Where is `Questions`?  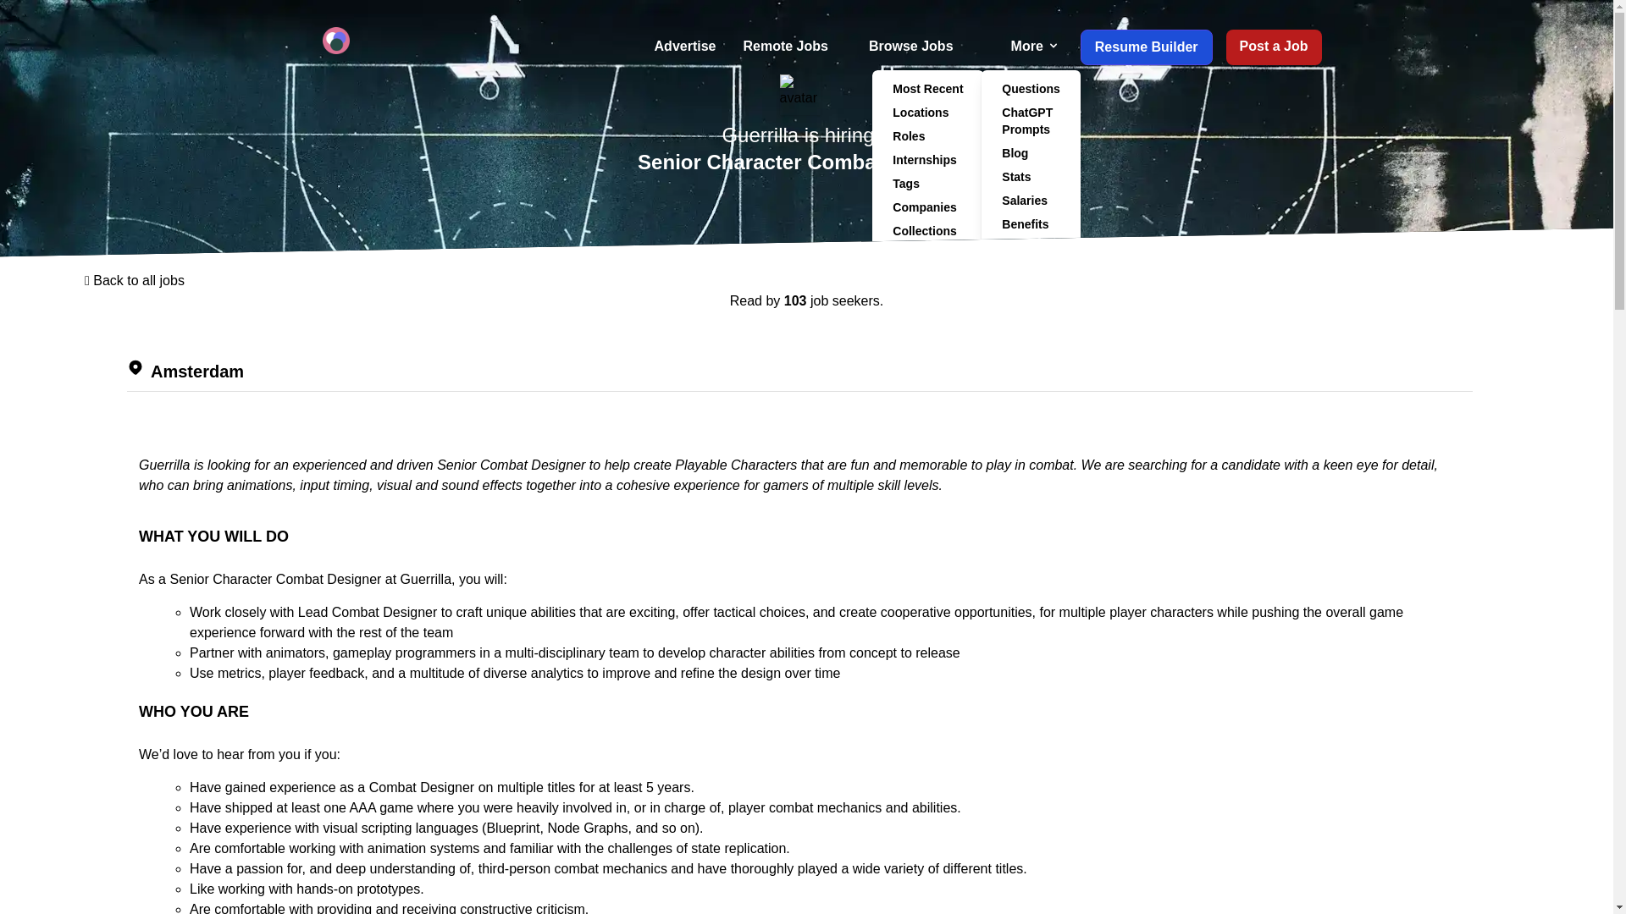
Questions is located at coordinates (1031, 88).